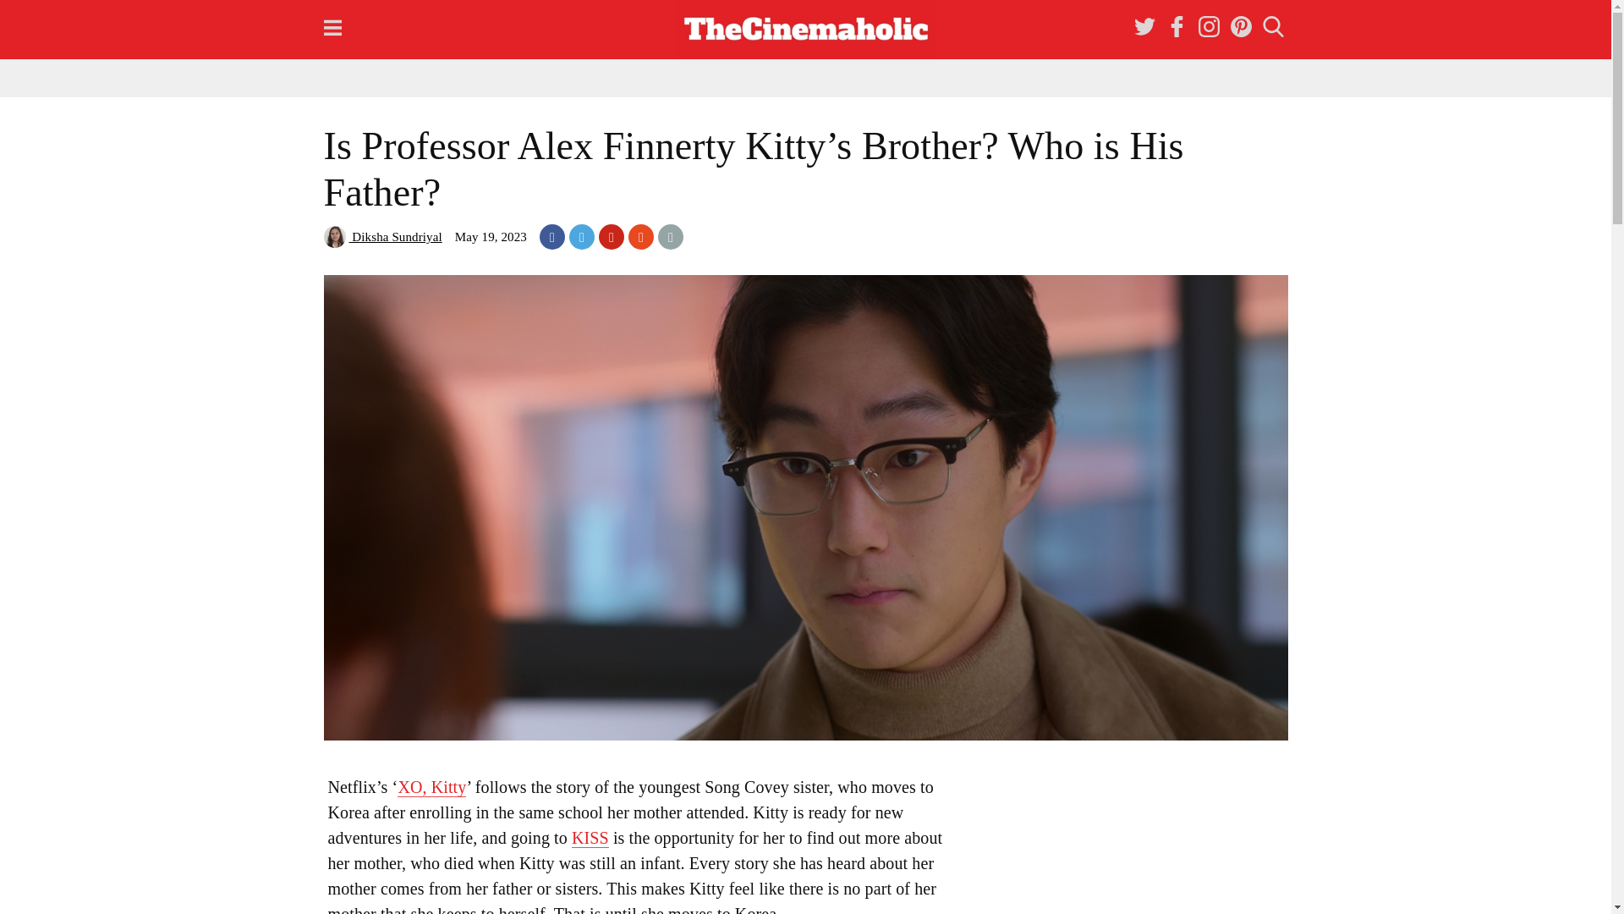 This screenshot has width=1624, height=914. Describe the element at coordinates (382, 237) in the screenshot. I see `Diksha Sundriyal` at that location.